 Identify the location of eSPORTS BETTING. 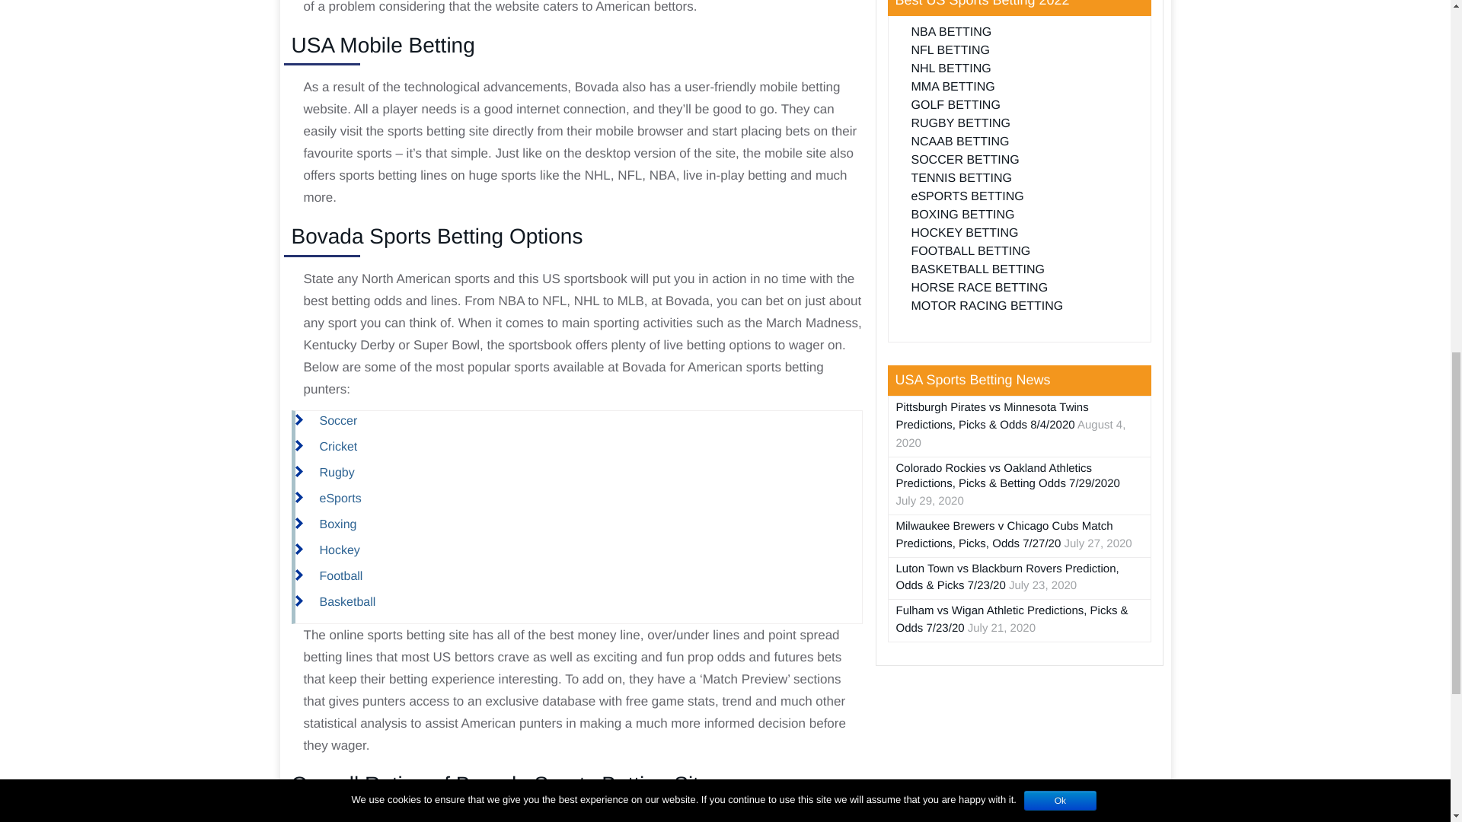
(967, 196).